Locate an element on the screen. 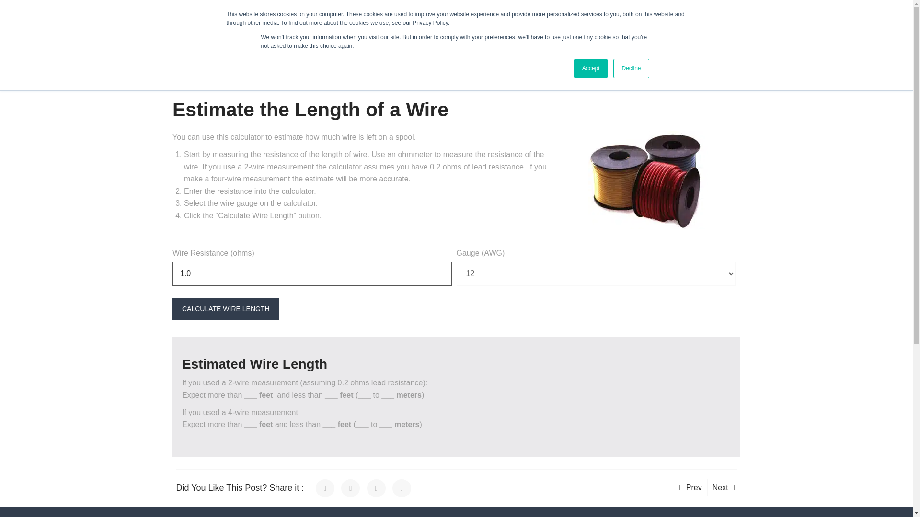 This screenshot has width=920, height=517. About Us is located at coordinates (190, 12).